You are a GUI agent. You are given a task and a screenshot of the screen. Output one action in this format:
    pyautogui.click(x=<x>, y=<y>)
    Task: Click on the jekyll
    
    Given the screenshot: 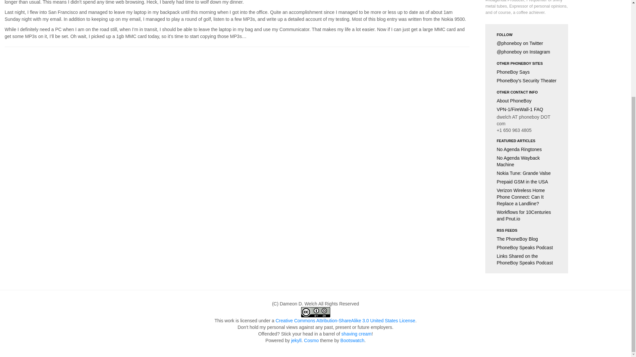 What is the action you would take?
    pyautogui.click(x=296, y=340)
    